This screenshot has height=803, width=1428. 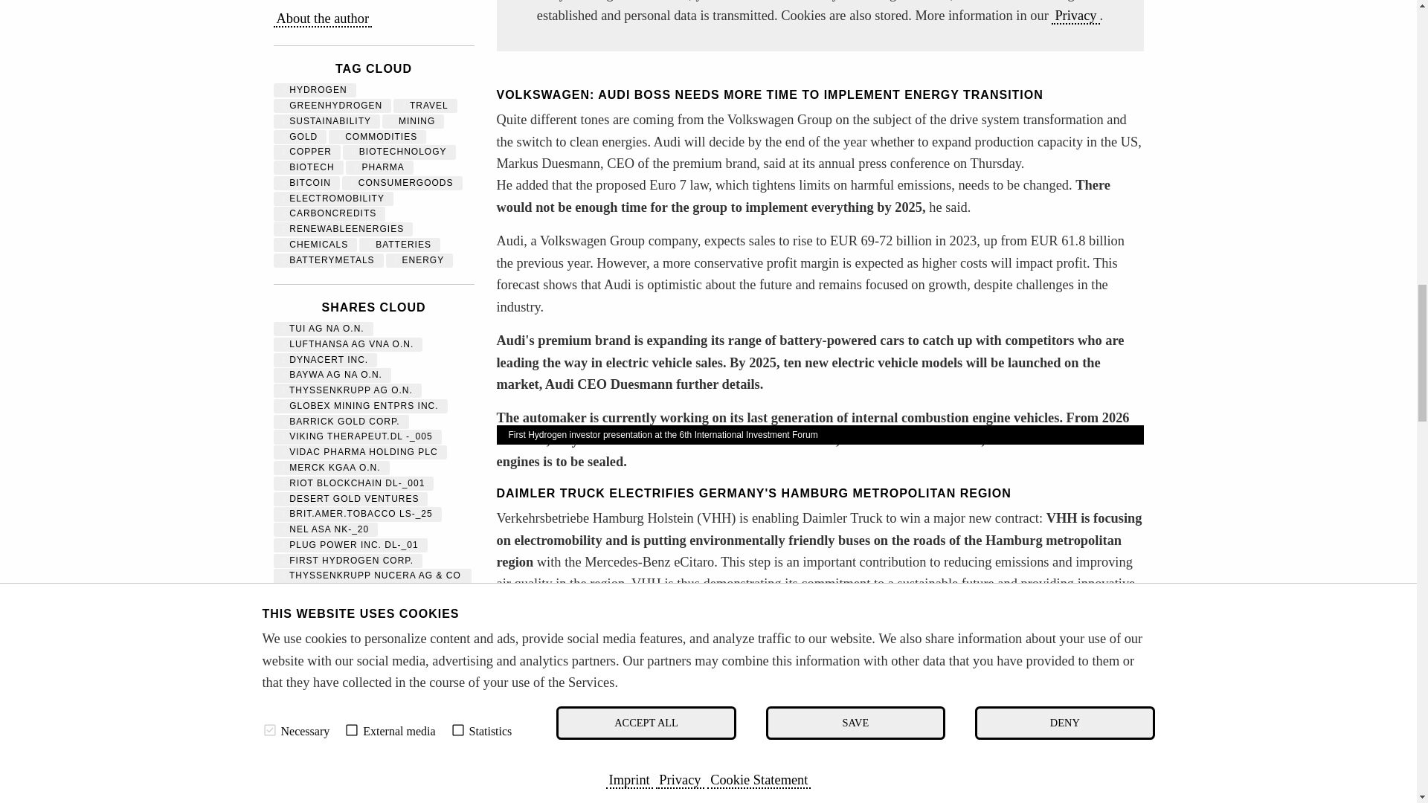 I want to click on About the author, so click(x=323, y=19).